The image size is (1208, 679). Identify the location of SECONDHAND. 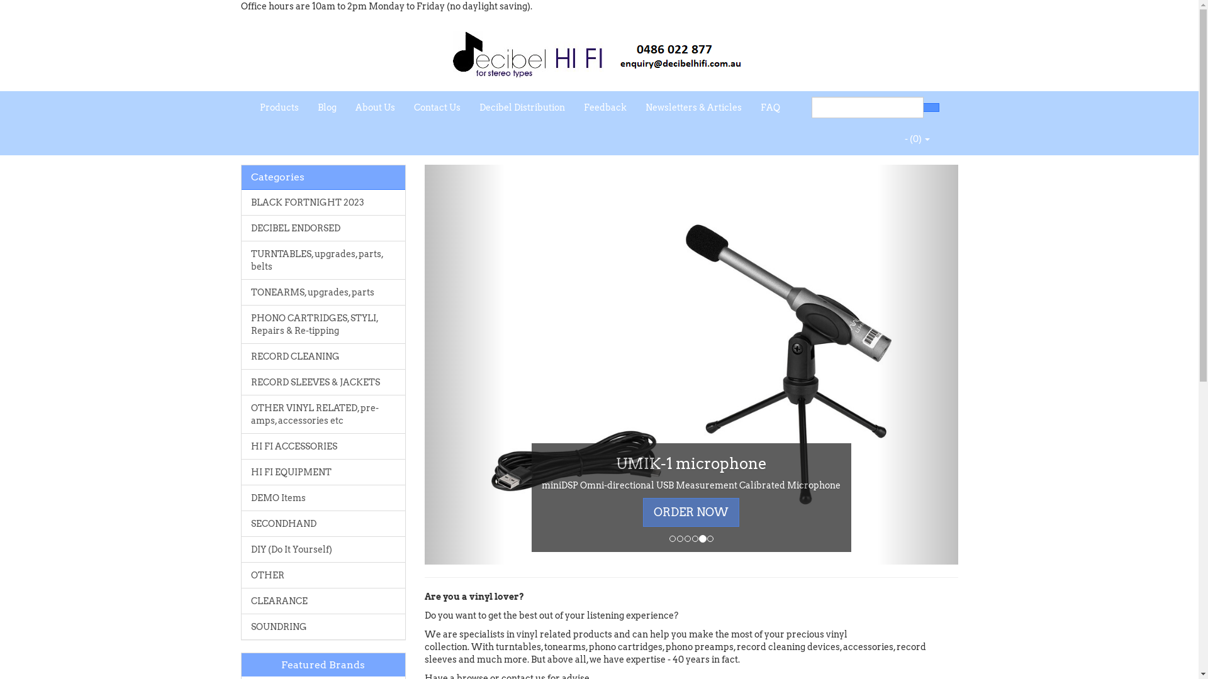
(323, 524).